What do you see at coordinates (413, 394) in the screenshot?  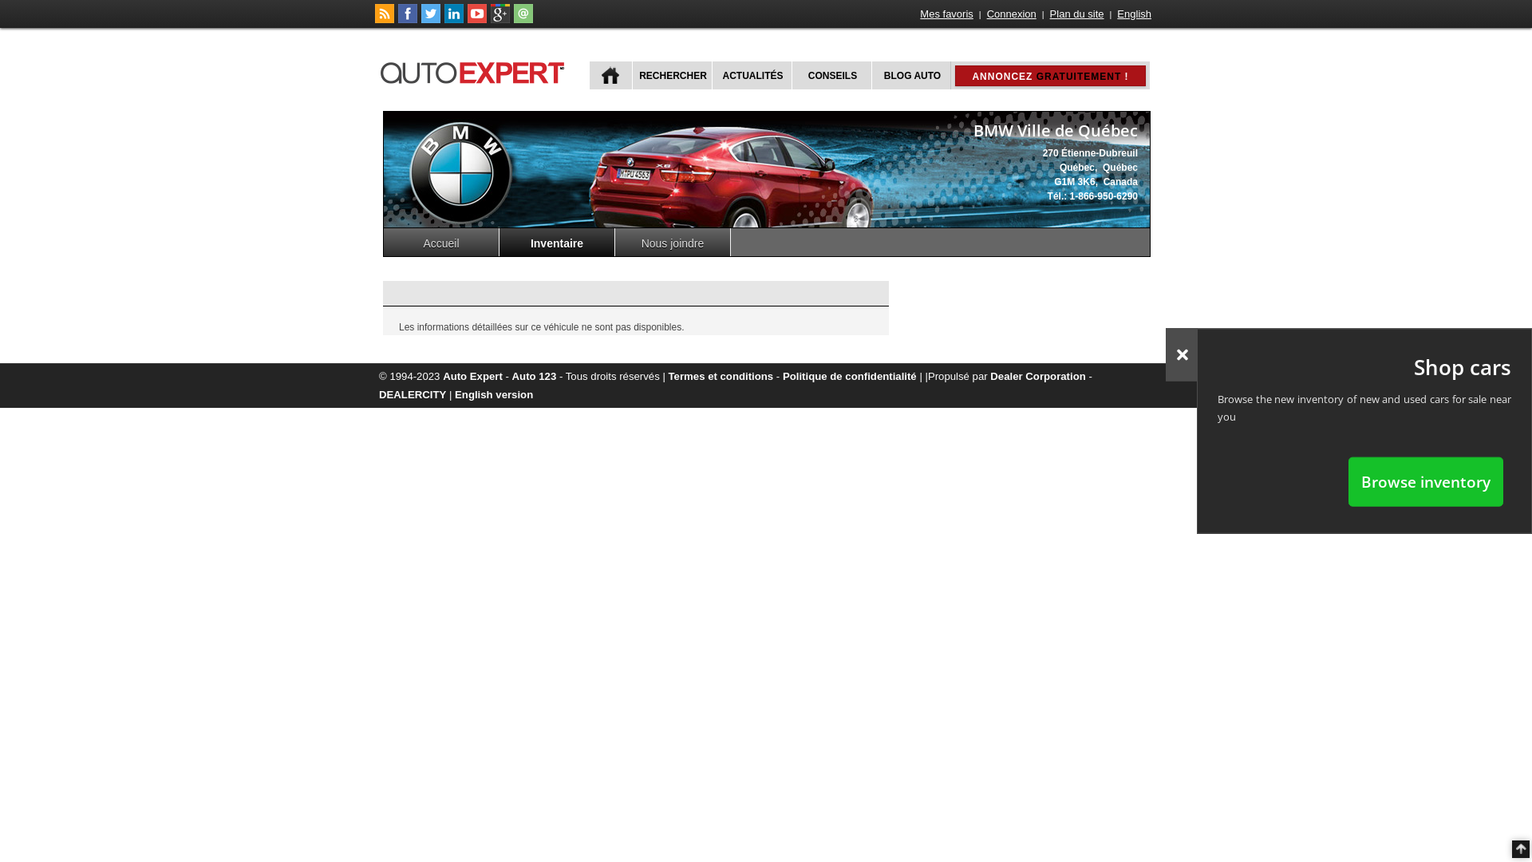 I see `DEALERCITY` at bounding box center [413, 394].